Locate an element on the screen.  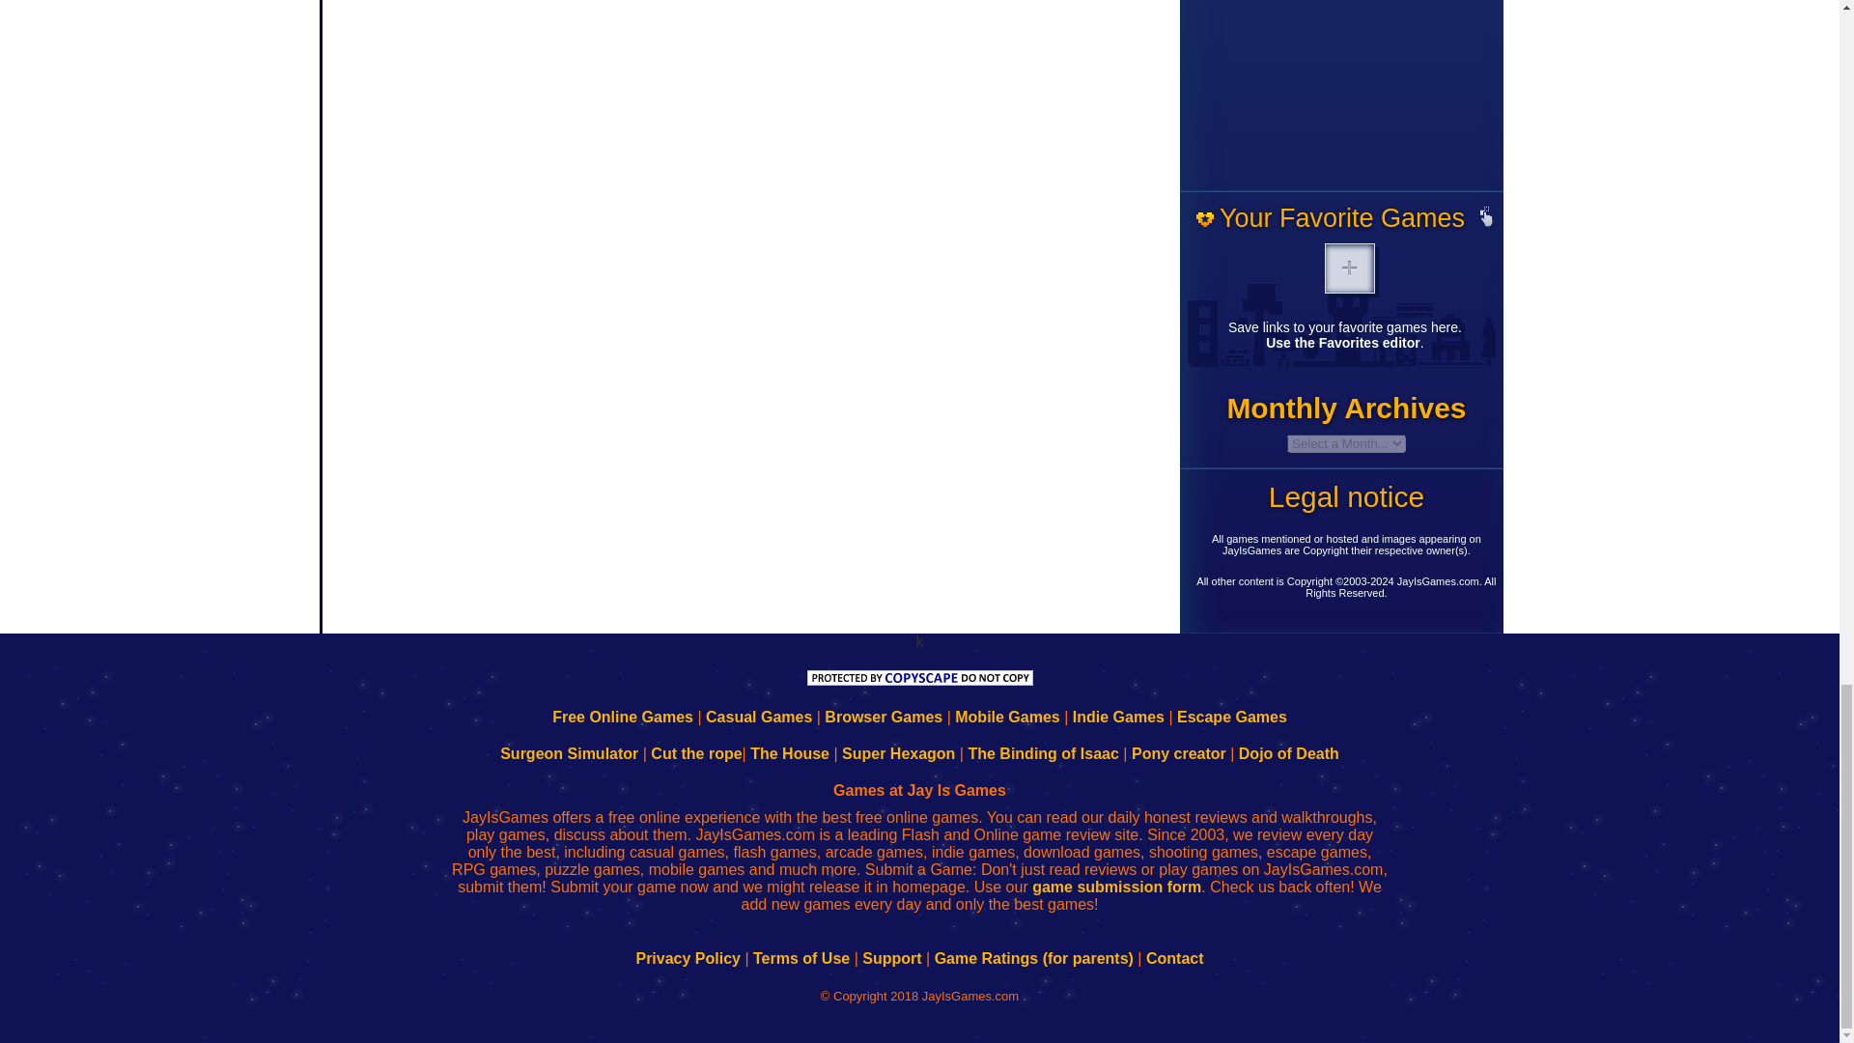
Free Online Games is located at coordinates (623, 717).